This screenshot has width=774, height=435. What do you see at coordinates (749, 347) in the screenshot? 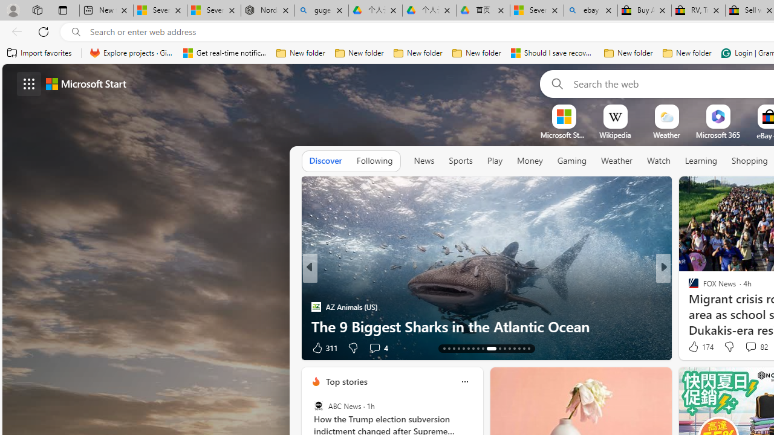
I see `View comments 10 Comment` at bounding box center [749, 347].